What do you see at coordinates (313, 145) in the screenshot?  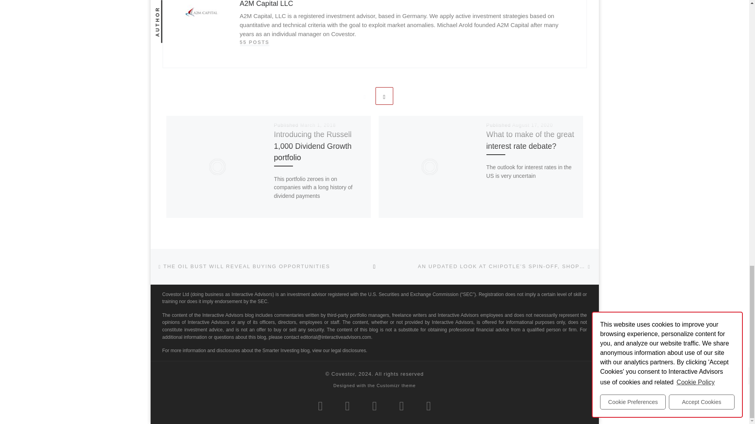 I see `Introducing the Russell 1,000 Dividend Growth portfolio` at bounding box center [313, 145].